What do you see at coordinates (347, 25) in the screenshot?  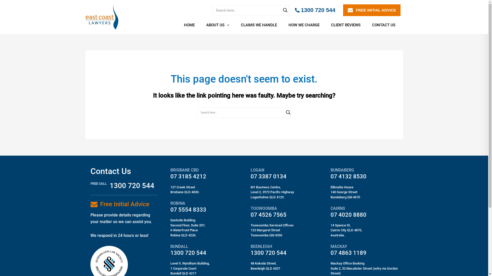 I see `CLIENT REVIEWS` at bounding box center [347, 25].